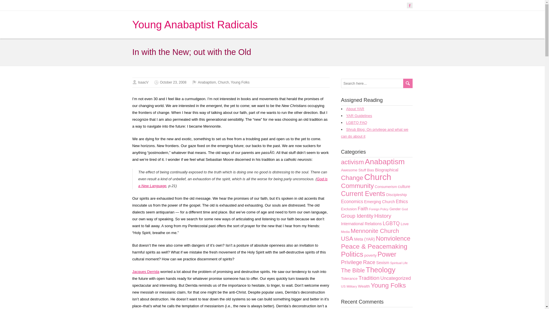 This screenshot has height=309, width=549. What do you see at coordinates (356, 122) in the screenshot?
I see `LGBTQ FAQ` at bounding box center [356, 122].